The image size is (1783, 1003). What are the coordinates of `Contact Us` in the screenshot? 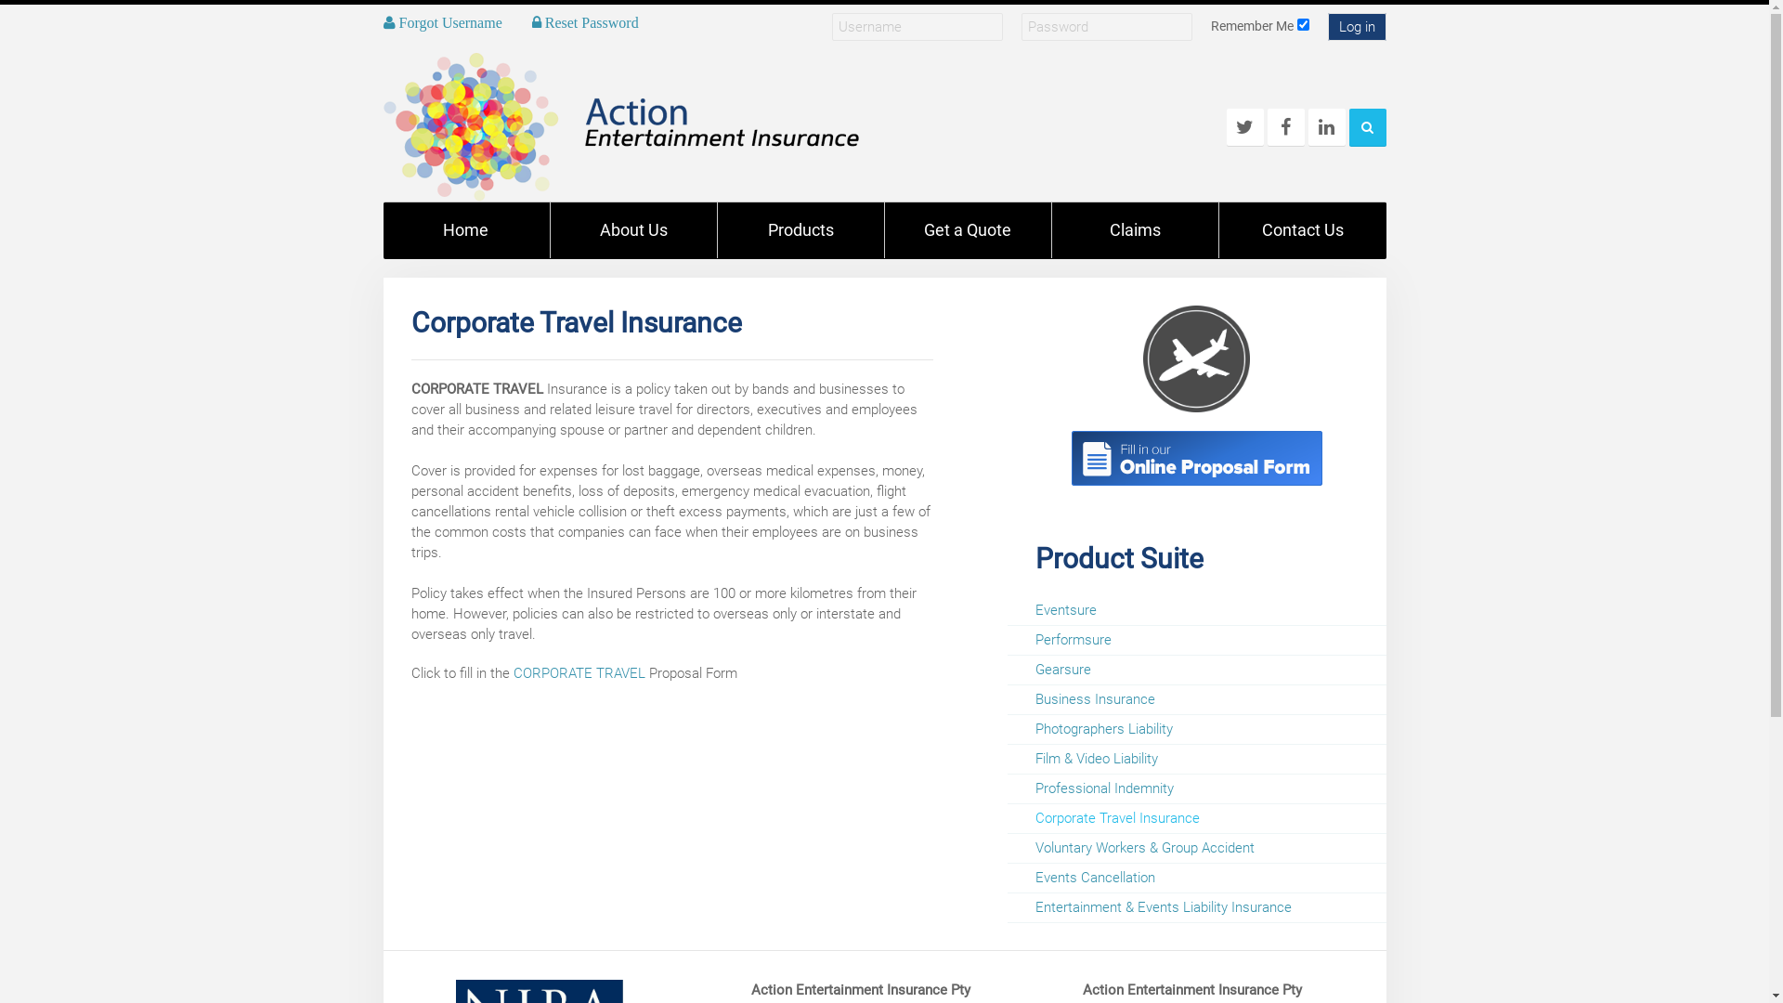 It's located at (1302, 230).